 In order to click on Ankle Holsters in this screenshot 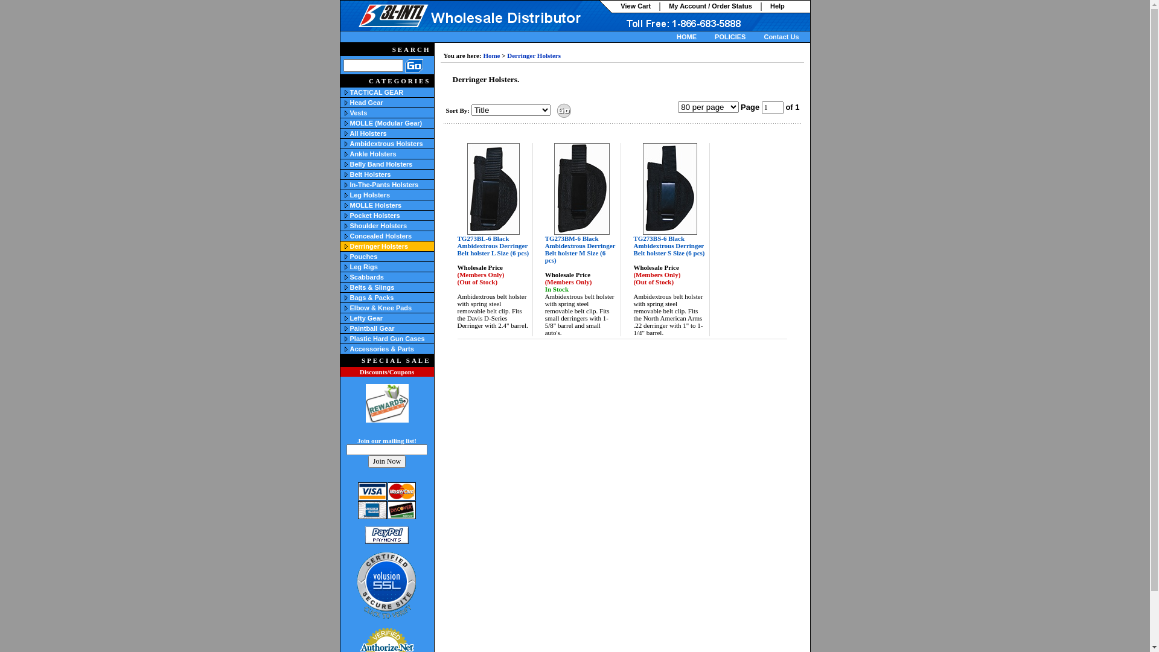, I will do `click(392, 154)`.